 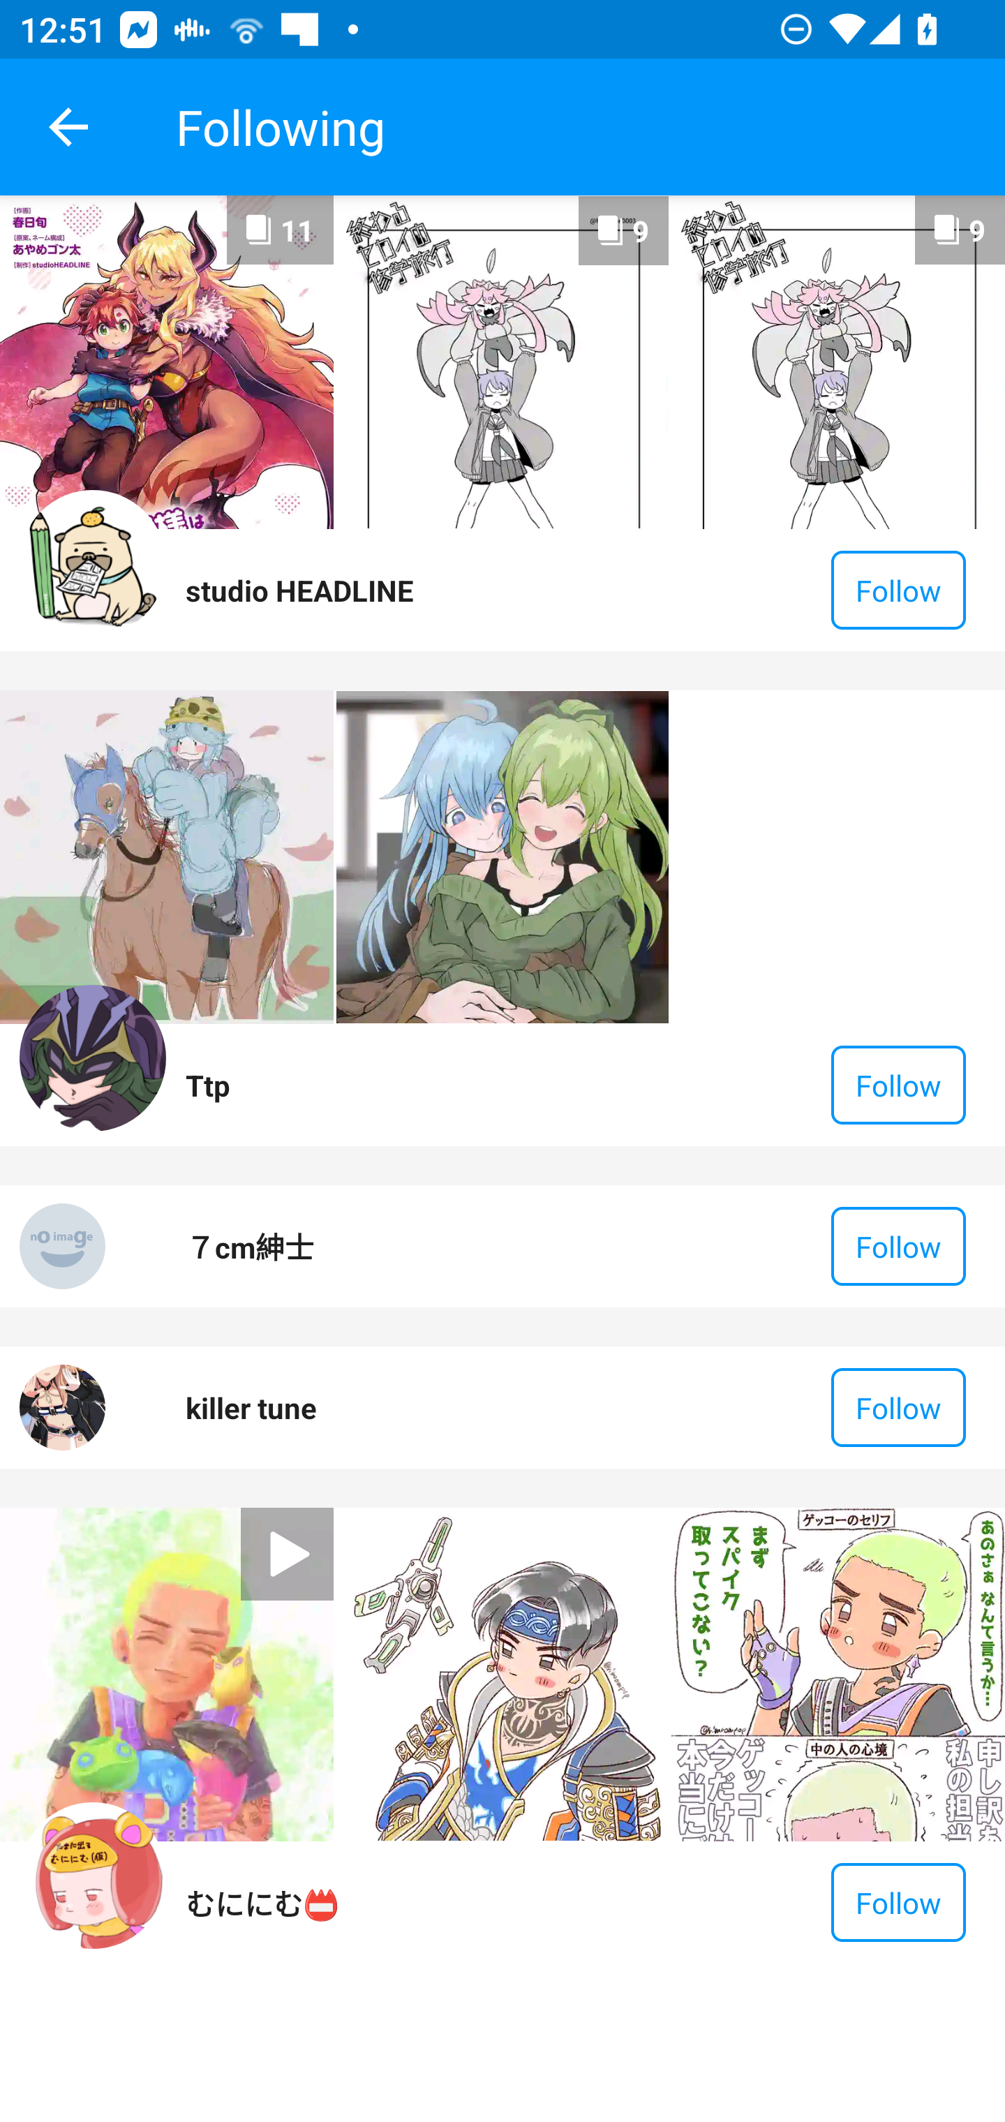 I want to click on Follow, so click(x=898, y=1085).